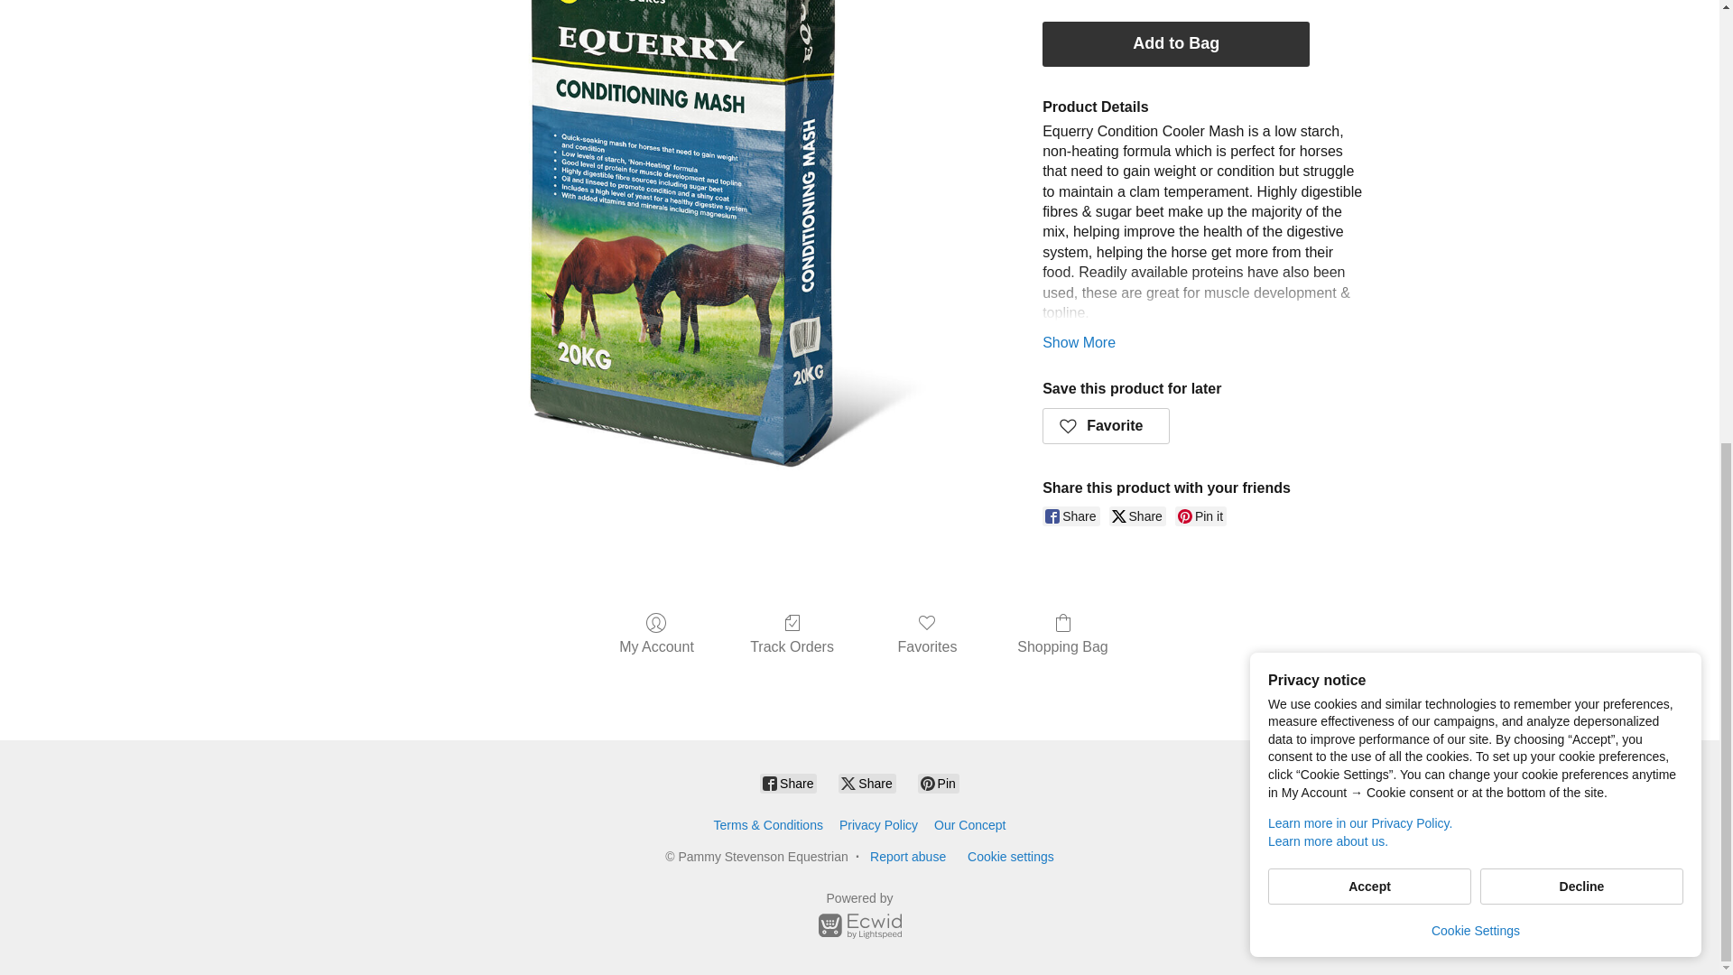  I want to click on Add to Bag, so click(1176, 43).